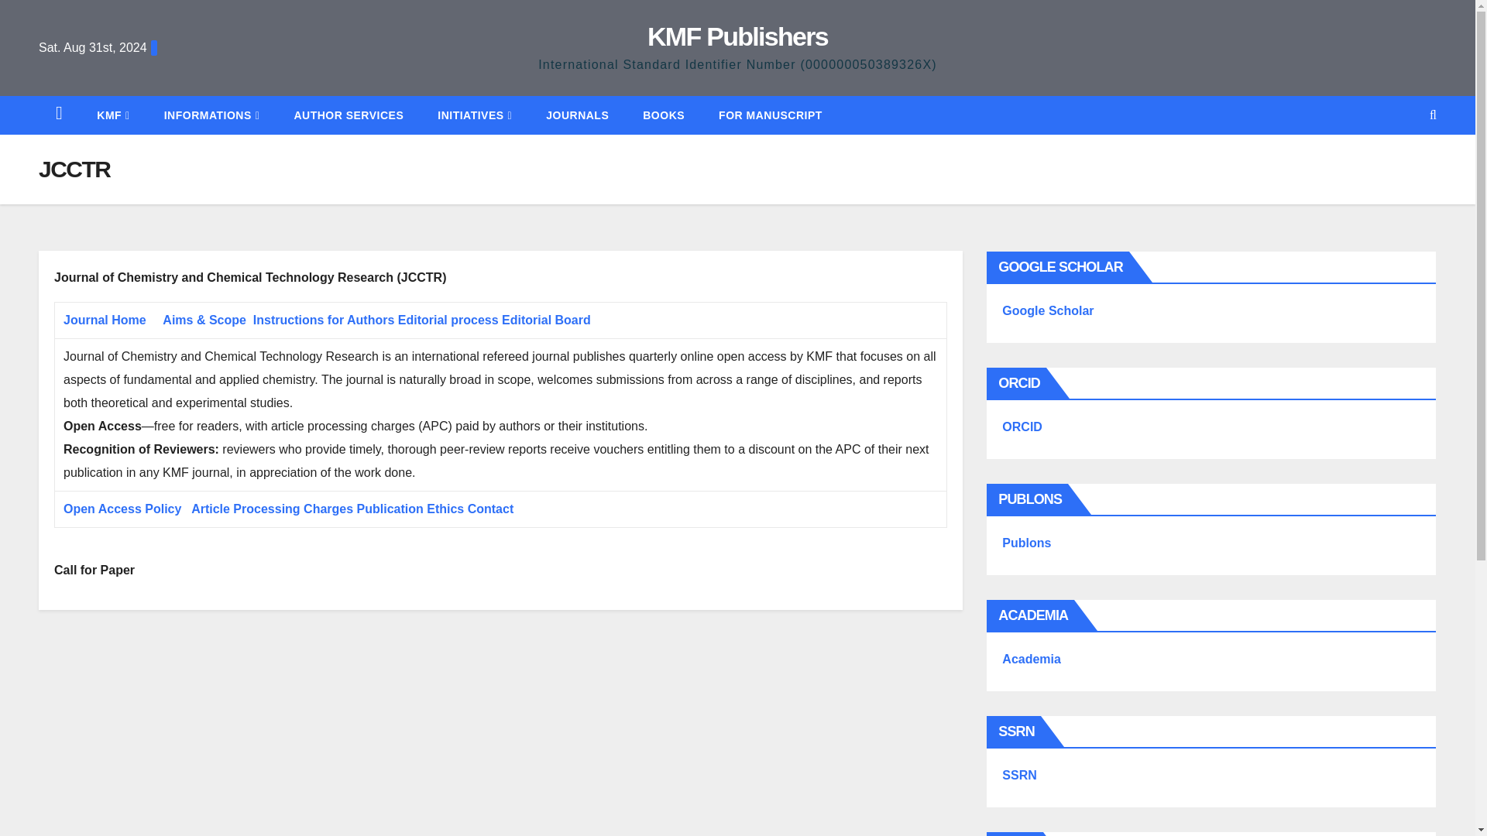 The image size is (1487, 836). Describe the element at coordinates (578, 115) in the screenshot. I see `JOURNALS` at that location.